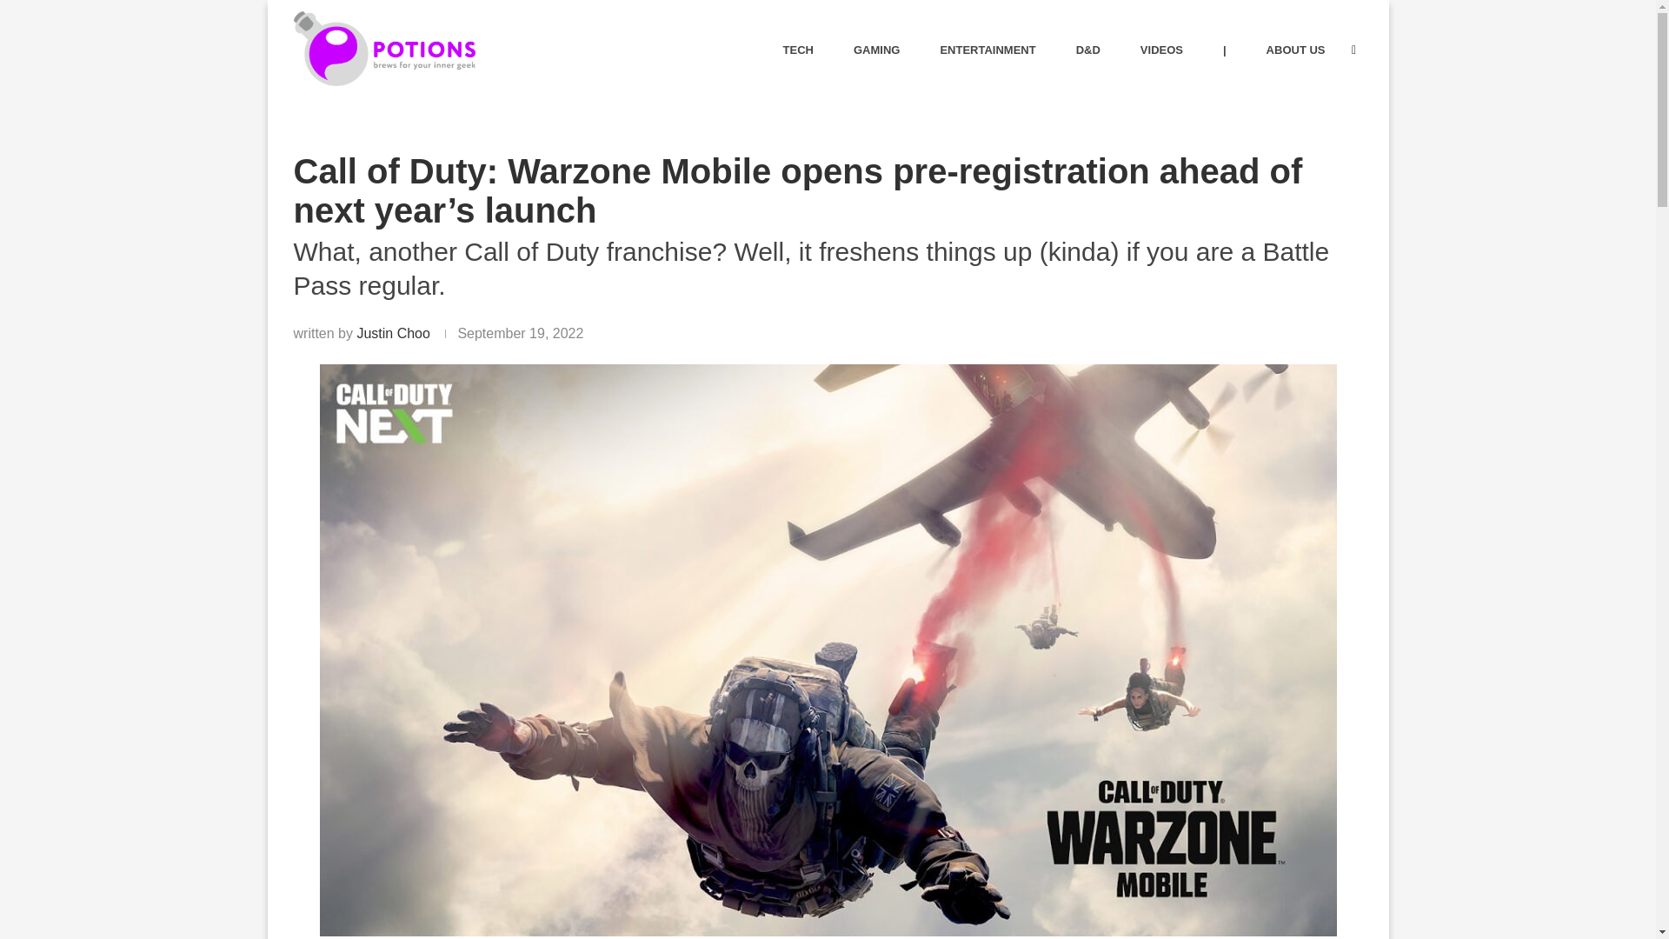 This screenshot has height=939, width=1669. I want to click on ENTERTAINMENT, so click(987, 50).